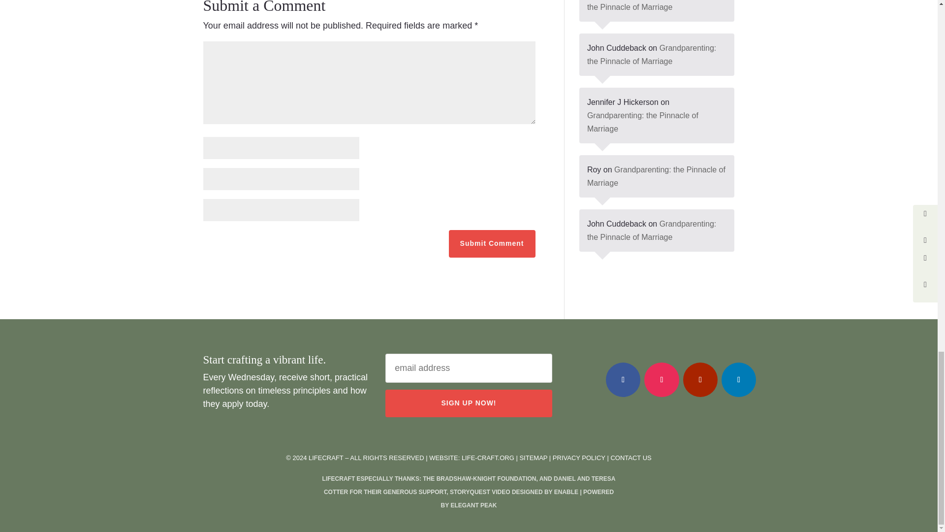 The height and width of the screenshot is (532, 945). What do you see at coordinates (700, 379) in the screenshot?
I see `Follow on Youtube` at bounding box center [700, 379].